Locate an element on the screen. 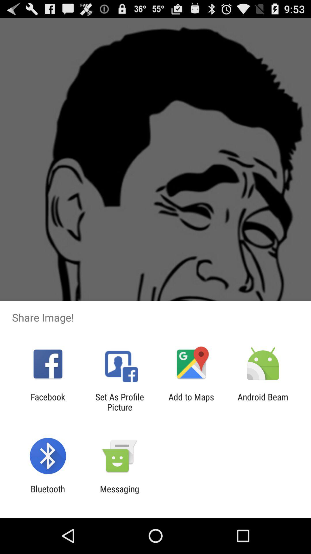 The height and width of the screenshot is (554, 311). turn off the item next to set as profile app is located at coordinates (48, 402).